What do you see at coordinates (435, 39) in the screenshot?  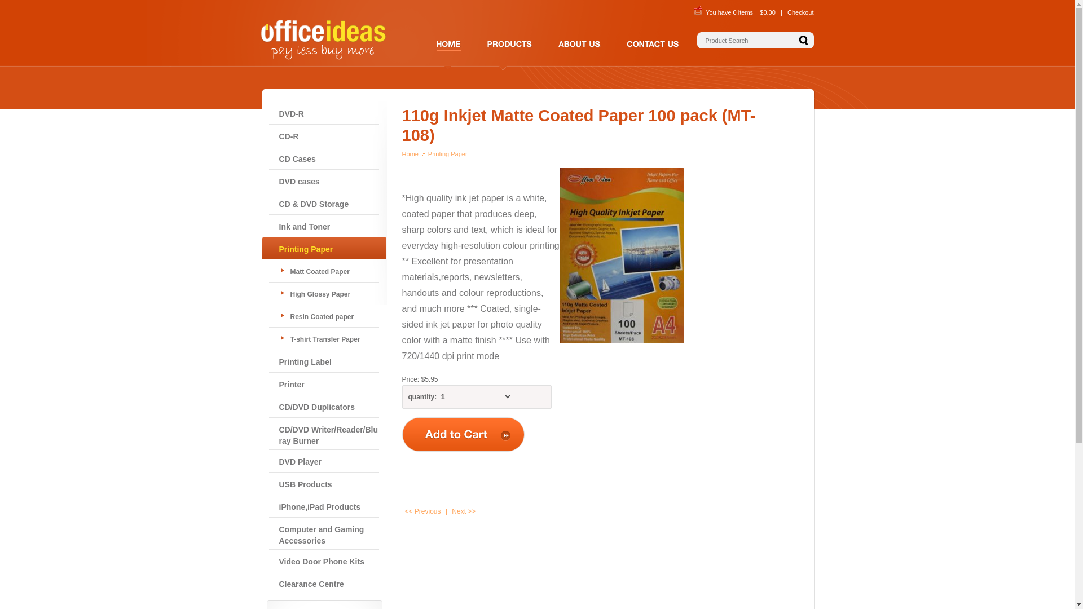 I see `Home` at bounding box center [435, 39].